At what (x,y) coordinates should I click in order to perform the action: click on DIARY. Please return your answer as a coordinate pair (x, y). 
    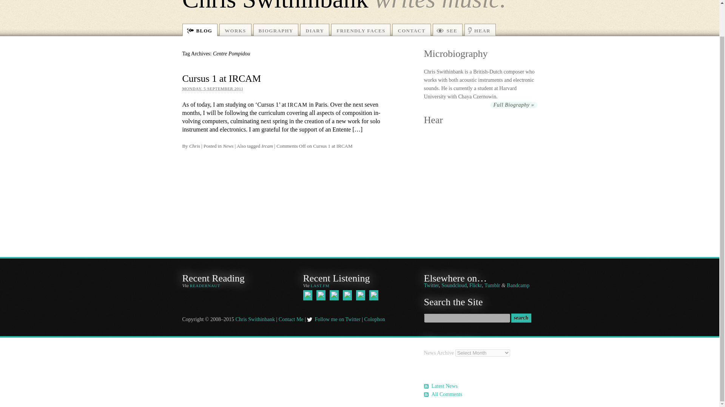
    Looking at the image, I should click on (314, 30).